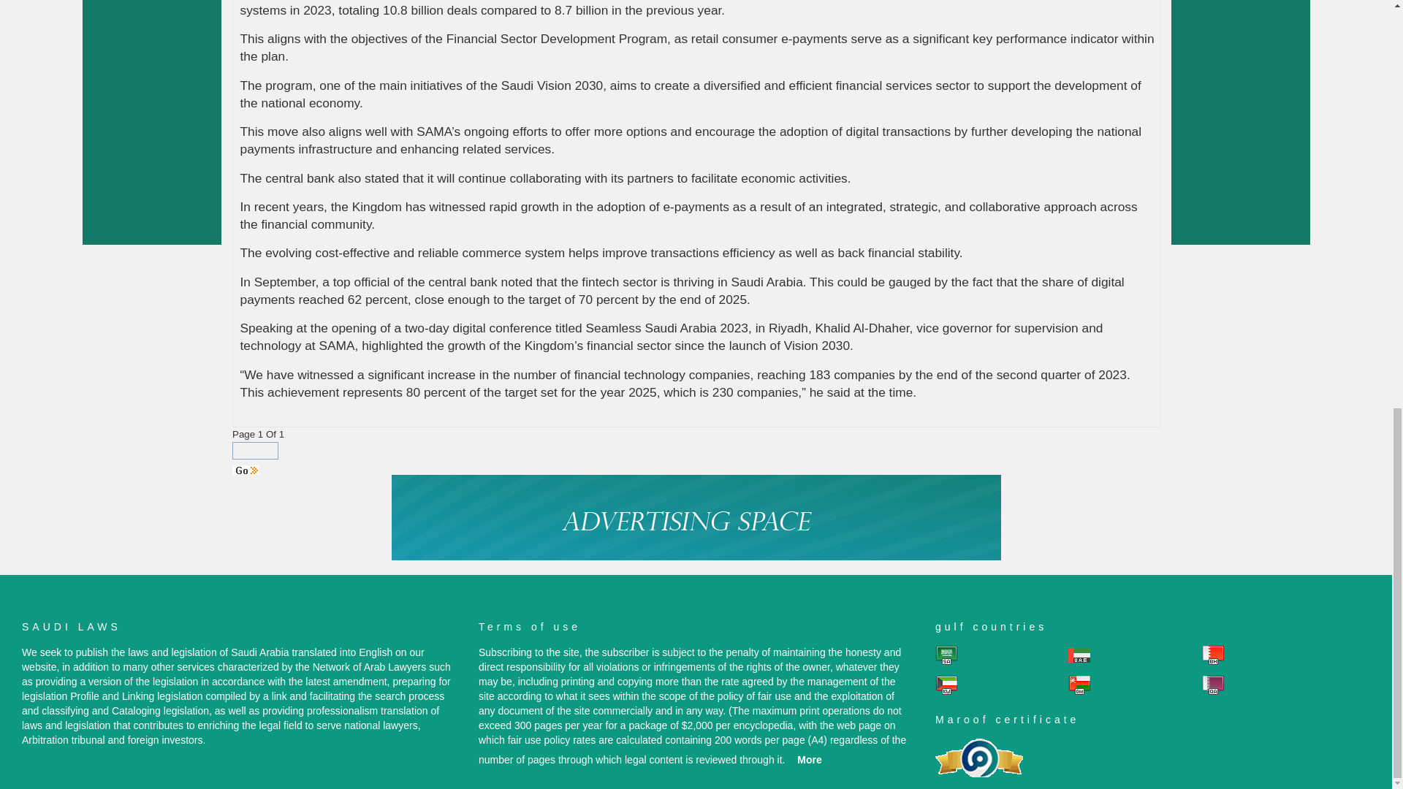 This screenshot has height=789, width=1403. I want to click on More, so click(808, 760).